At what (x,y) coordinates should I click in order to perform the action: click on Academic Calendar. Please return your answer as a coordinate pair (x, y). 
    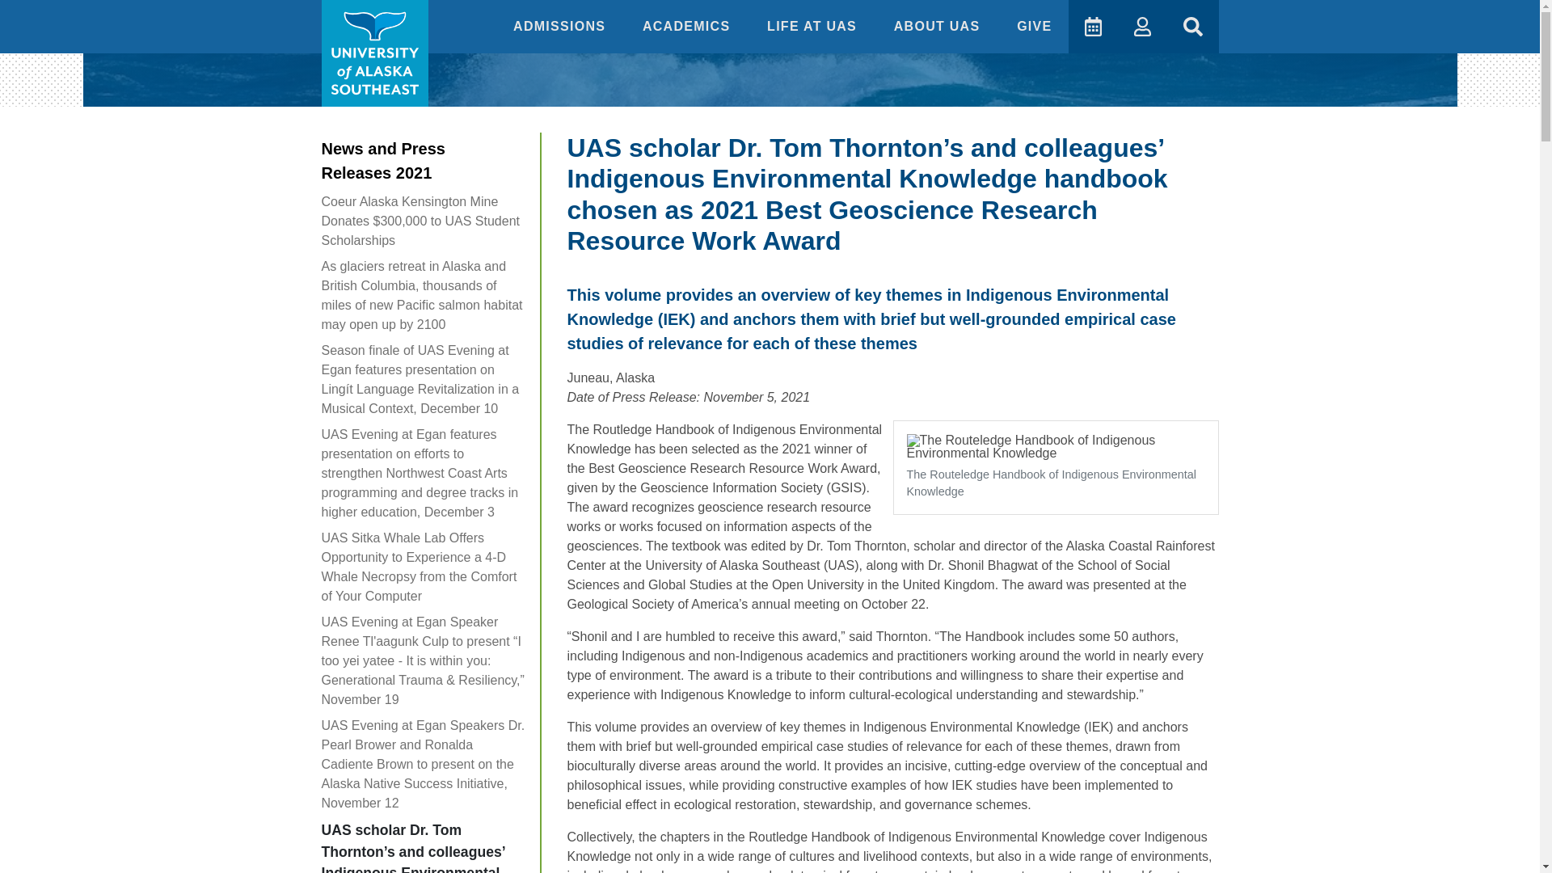
    Looking at the image, I should click on (1093, 26).